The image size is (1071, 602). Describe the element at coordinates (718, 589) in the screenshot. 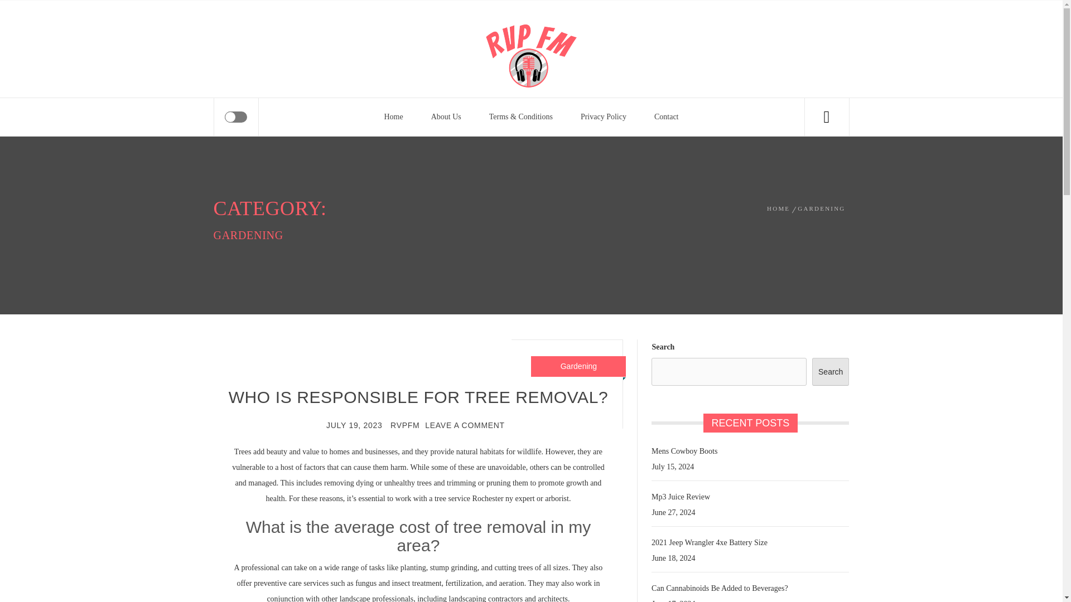

I see `Can Cannabinoids Be Added to Beverages?` at that location.